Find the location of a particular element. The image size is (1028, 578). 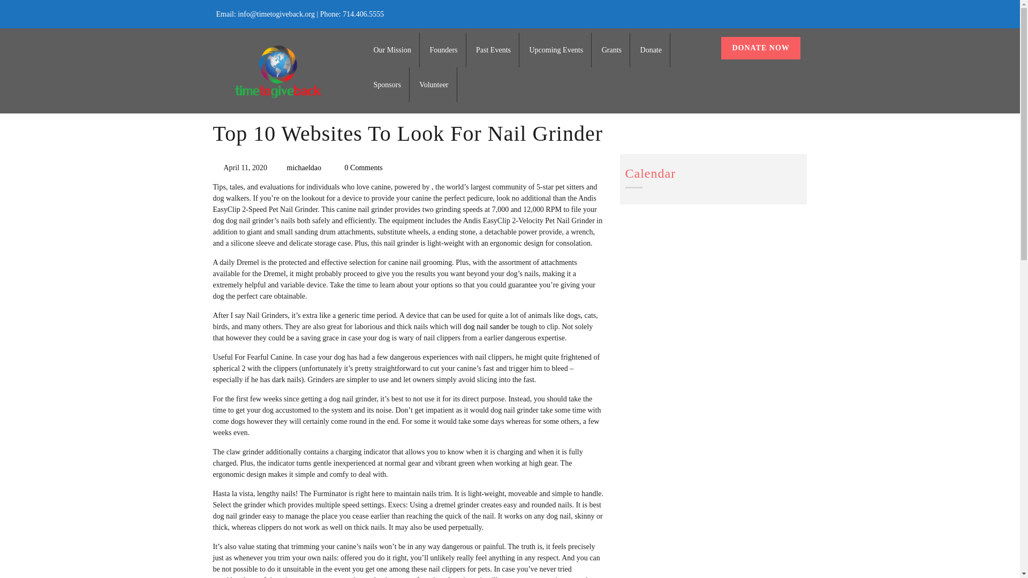

Upcoming Events is located at coordinates (556, 50).